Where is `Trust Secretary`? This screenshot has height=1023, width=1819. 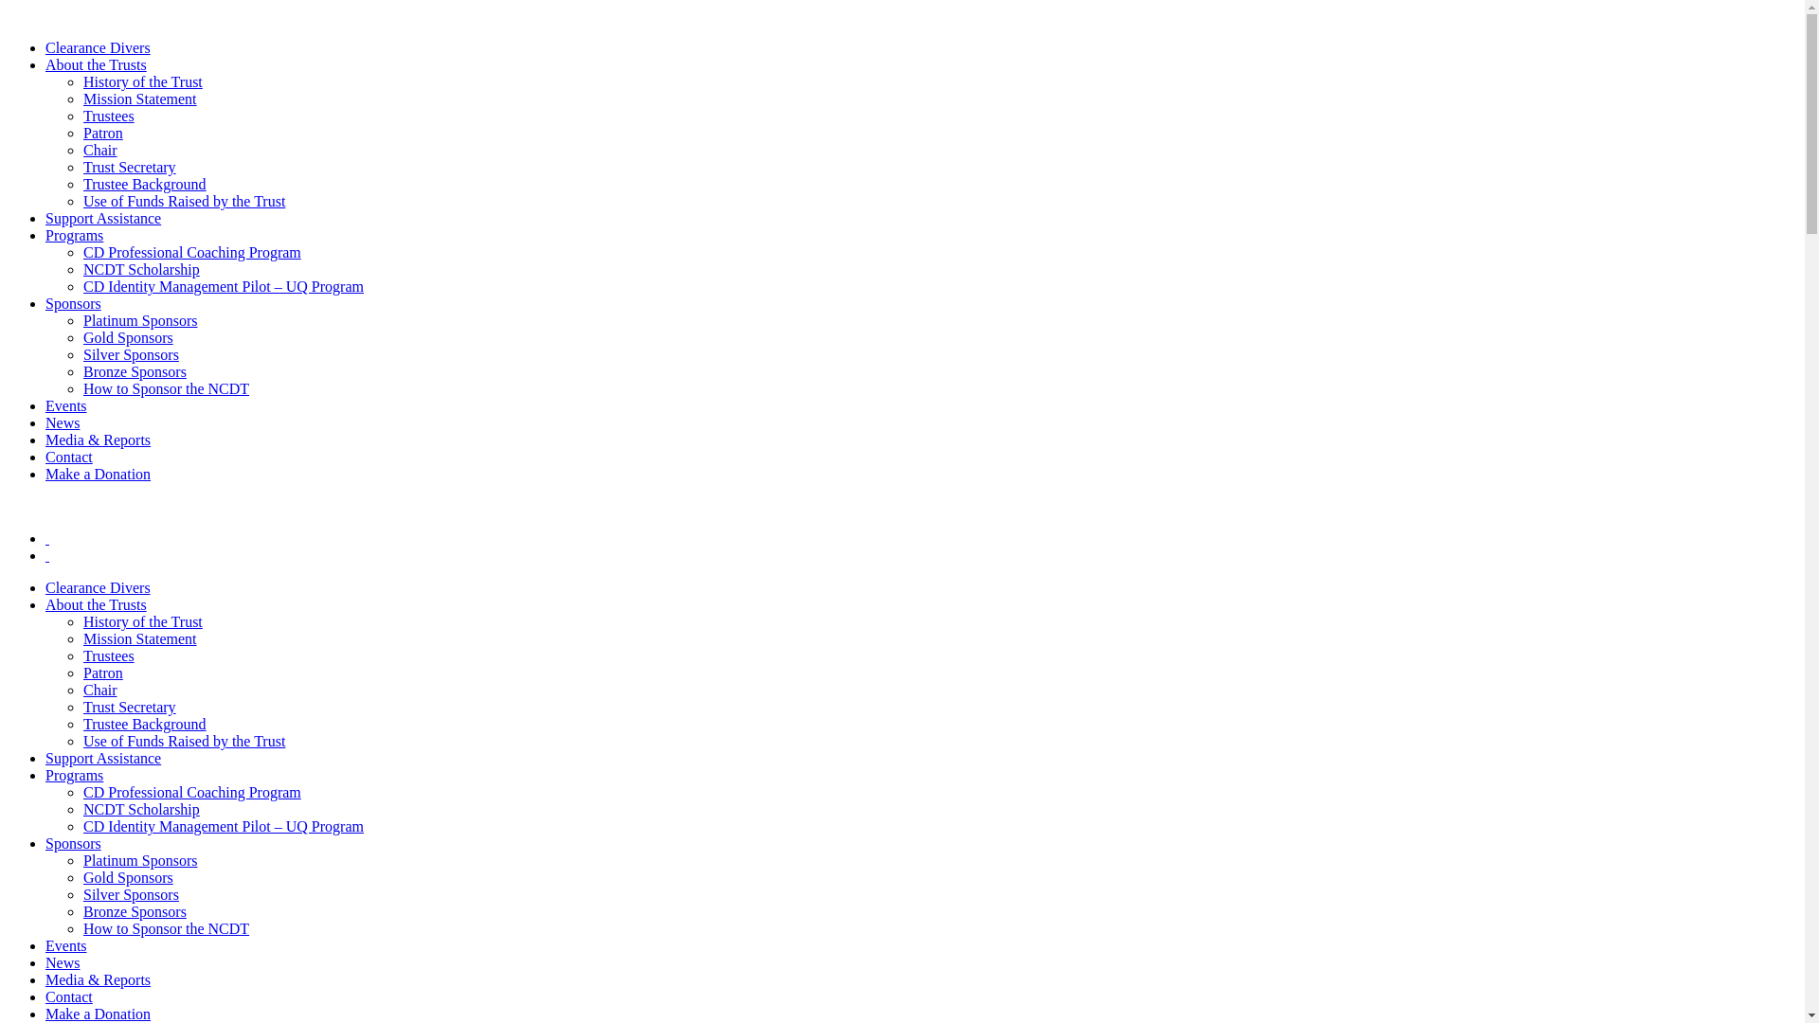 Trust Secretary is located at coordinates (130, 707).